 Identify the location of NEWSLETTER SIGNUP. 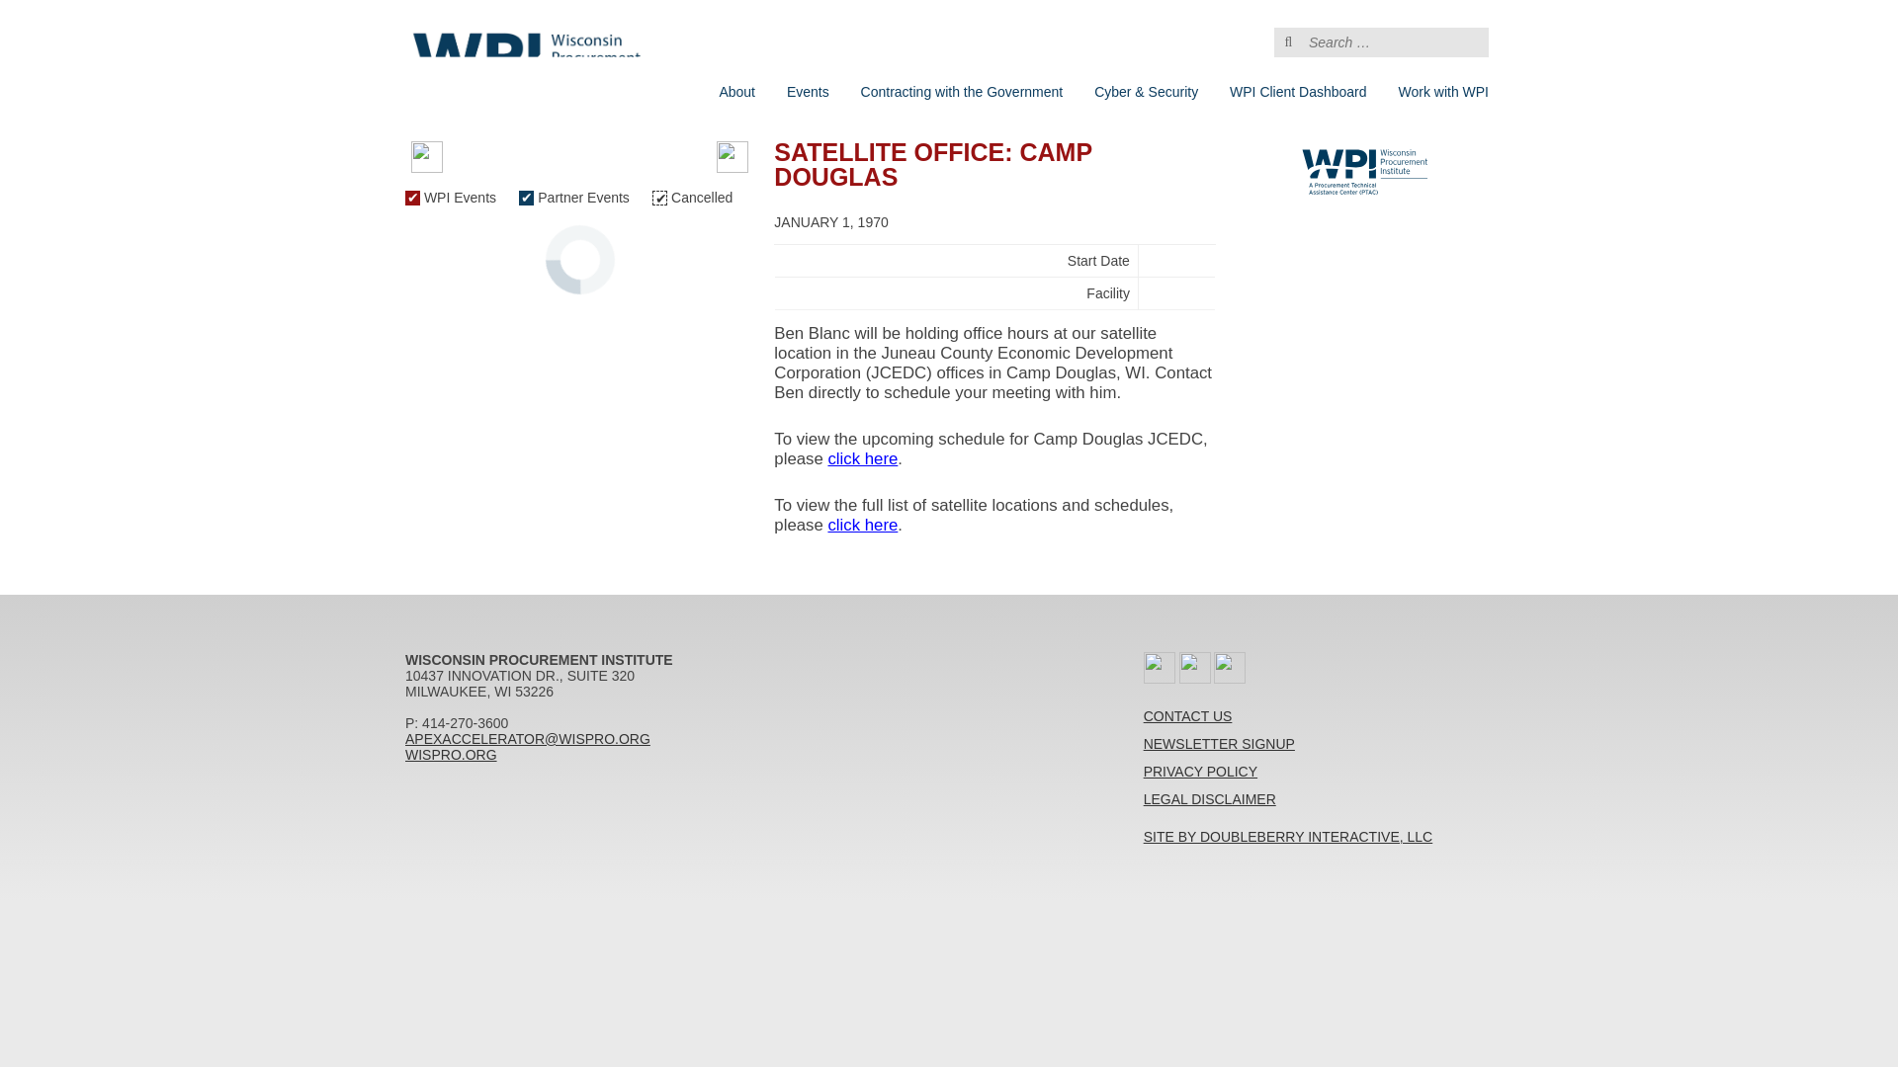
(1219, 744).